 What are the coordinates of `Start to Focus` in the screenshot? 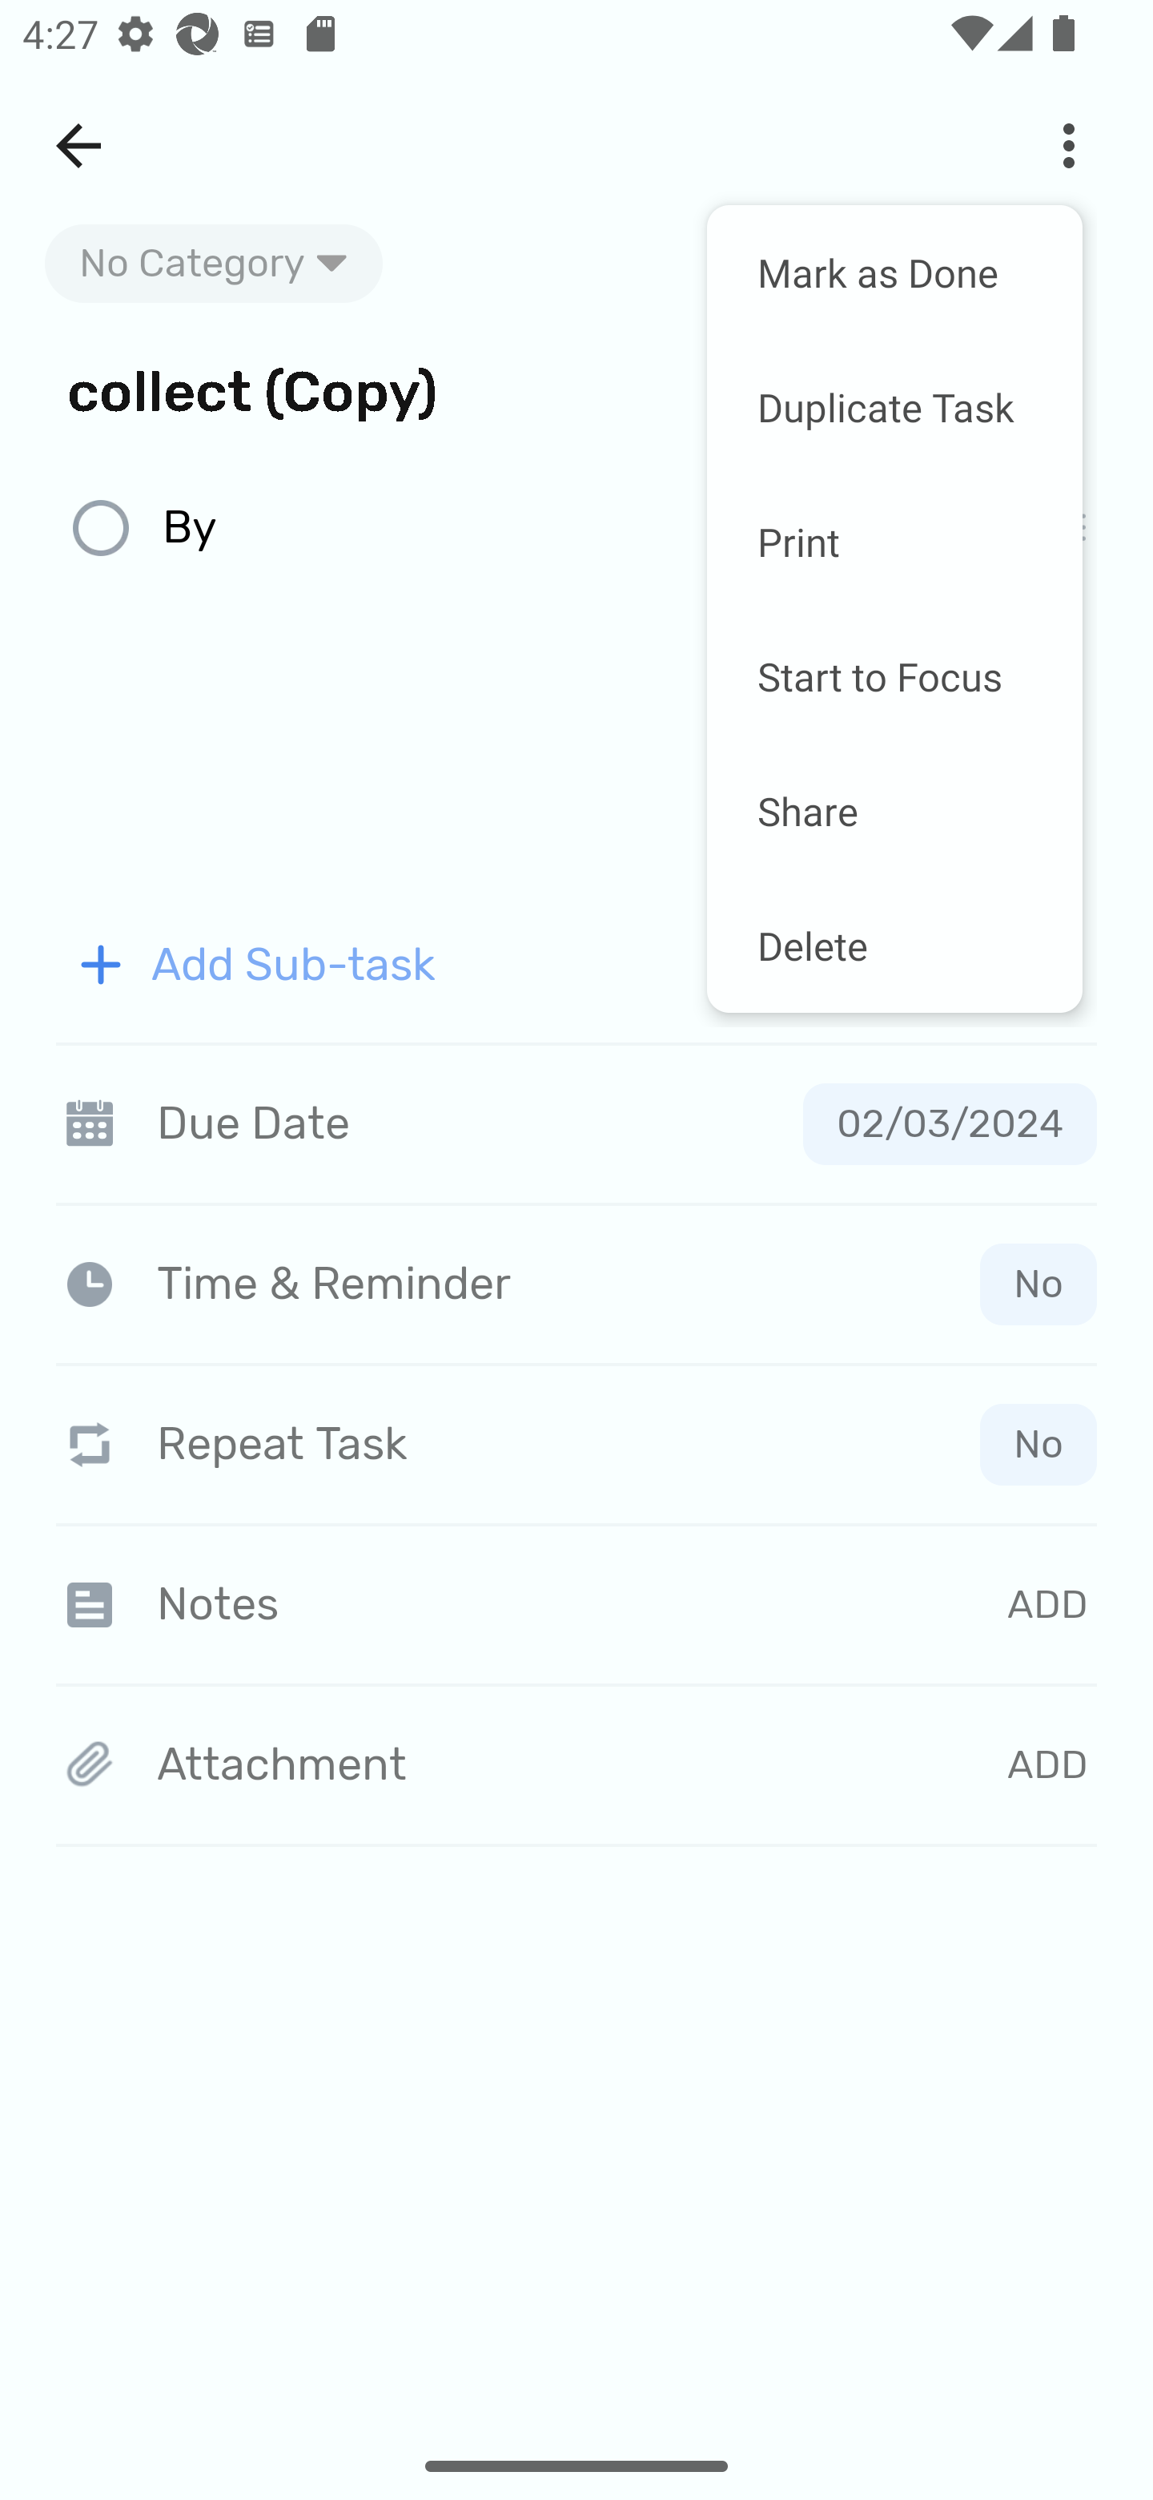 It's located at (894, 676).